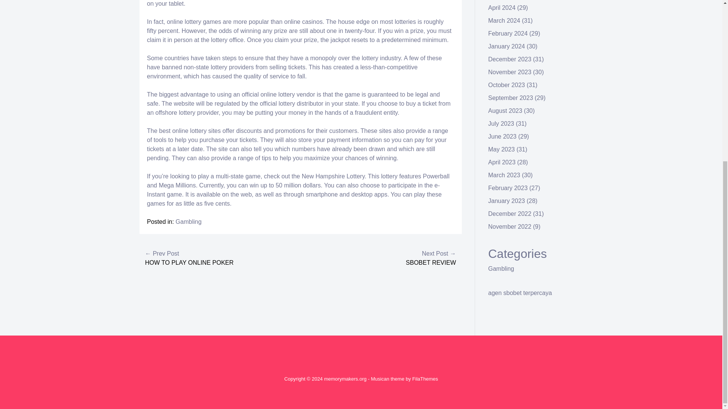 The image size is (728, 409). Describe the element at coordinates (520, 292) in the screenshot. I see `agen sbobet terpercaya` at that location.